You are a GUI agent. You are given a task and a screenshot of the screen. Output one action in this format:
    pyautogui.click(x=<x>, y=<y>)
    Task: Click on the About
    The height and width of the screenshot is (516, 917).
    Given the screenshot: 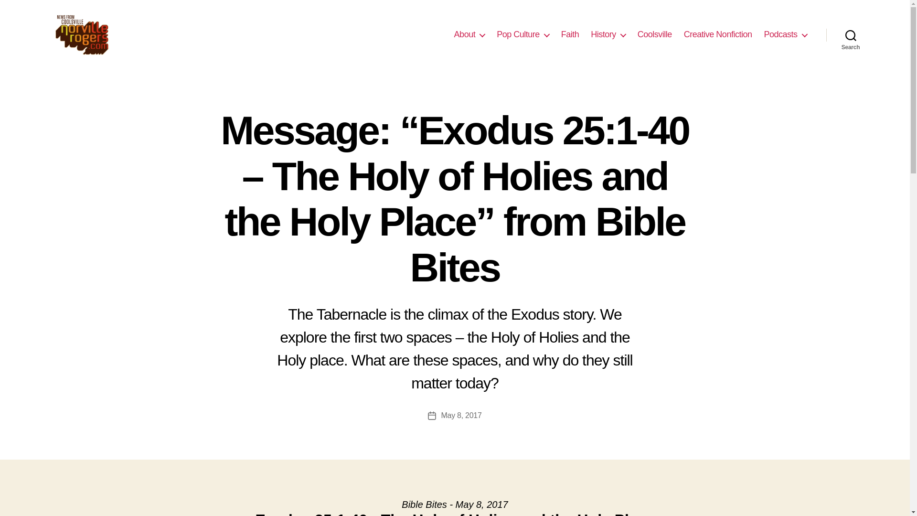 What is the action you would take?
    pyautogui.click(x=469, y=34)
    